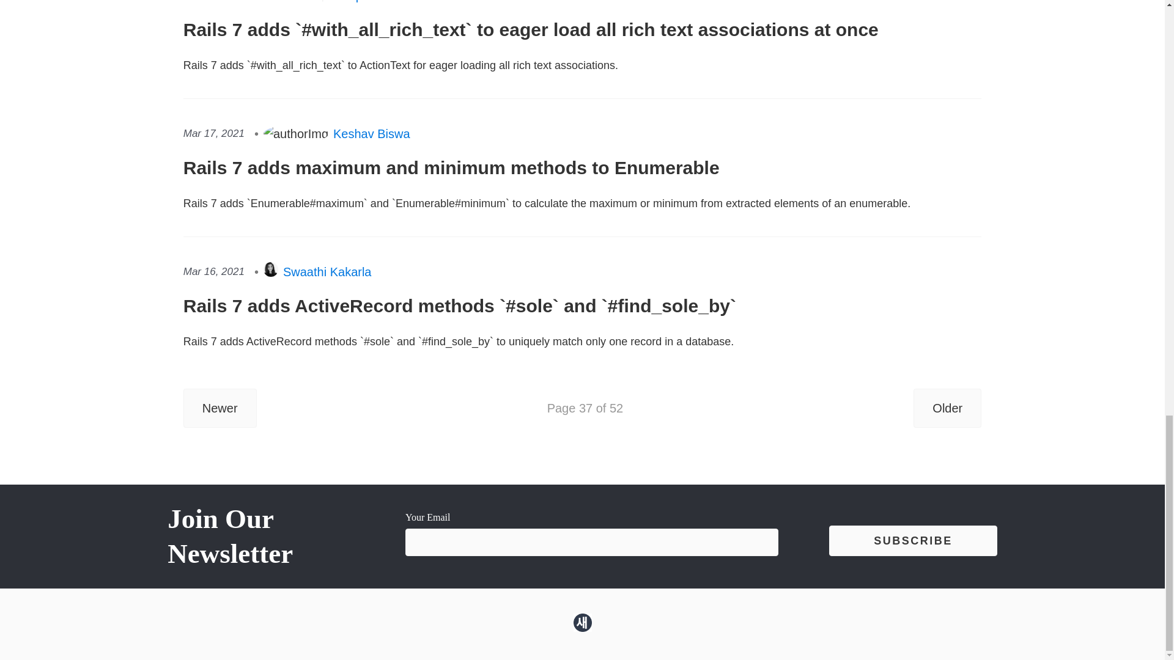 The height and width of the screenshot is (660, 1174). I want to click on Newer, so click(220, 408).